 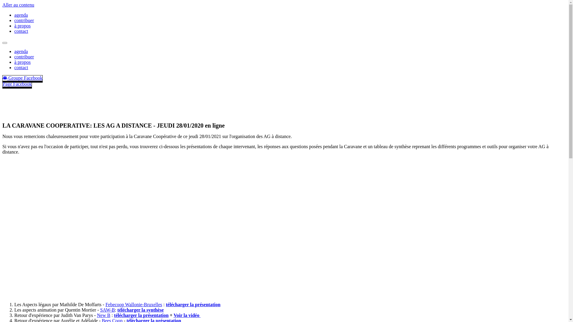 I want to click on New B, so click(x=104, y=315).